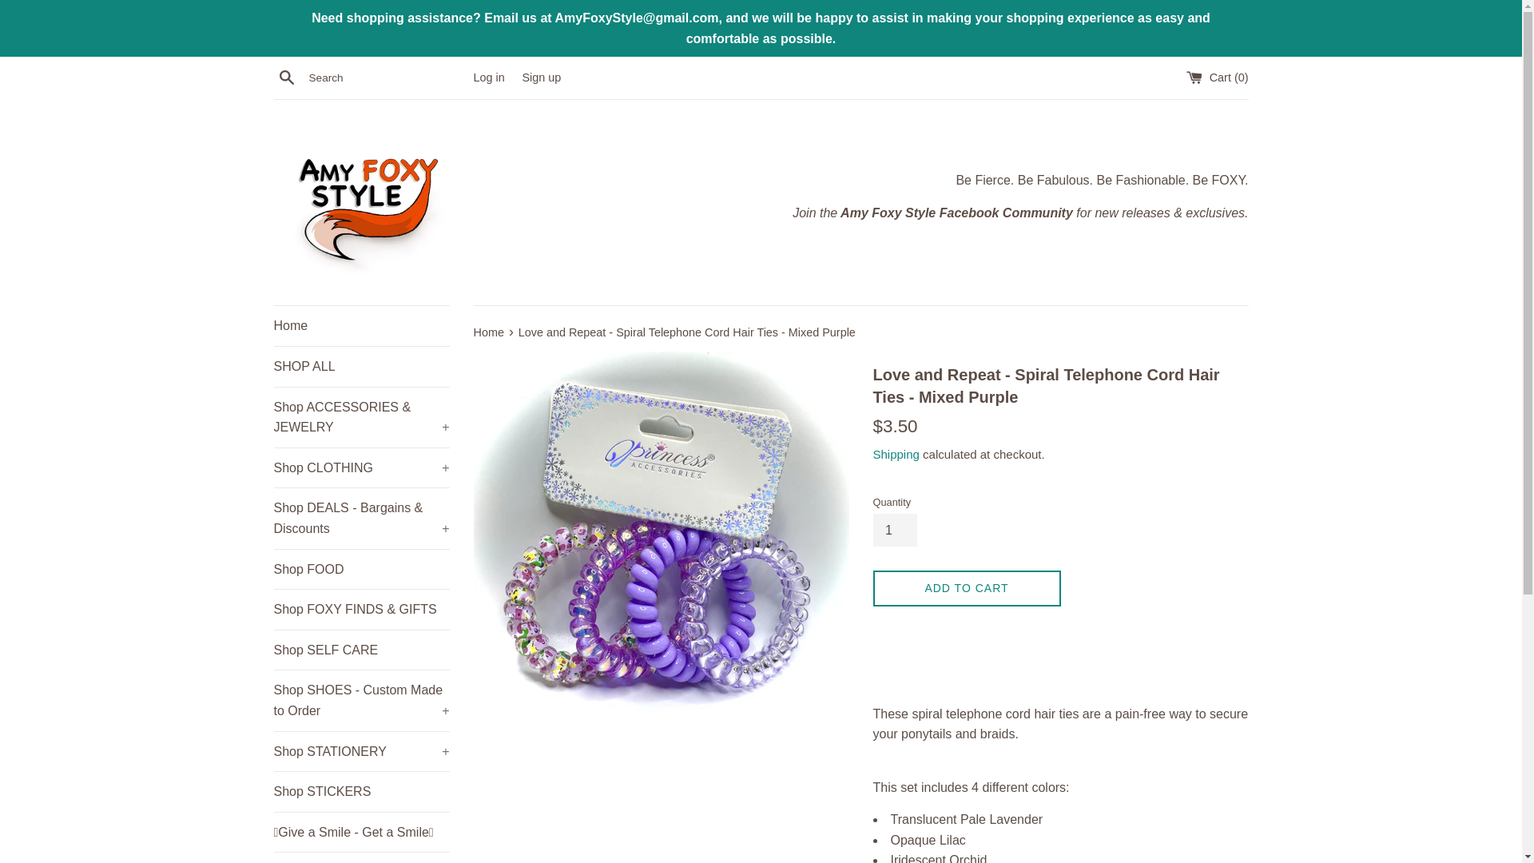  I want to click on Back to the frontpage, so click(489, 332).